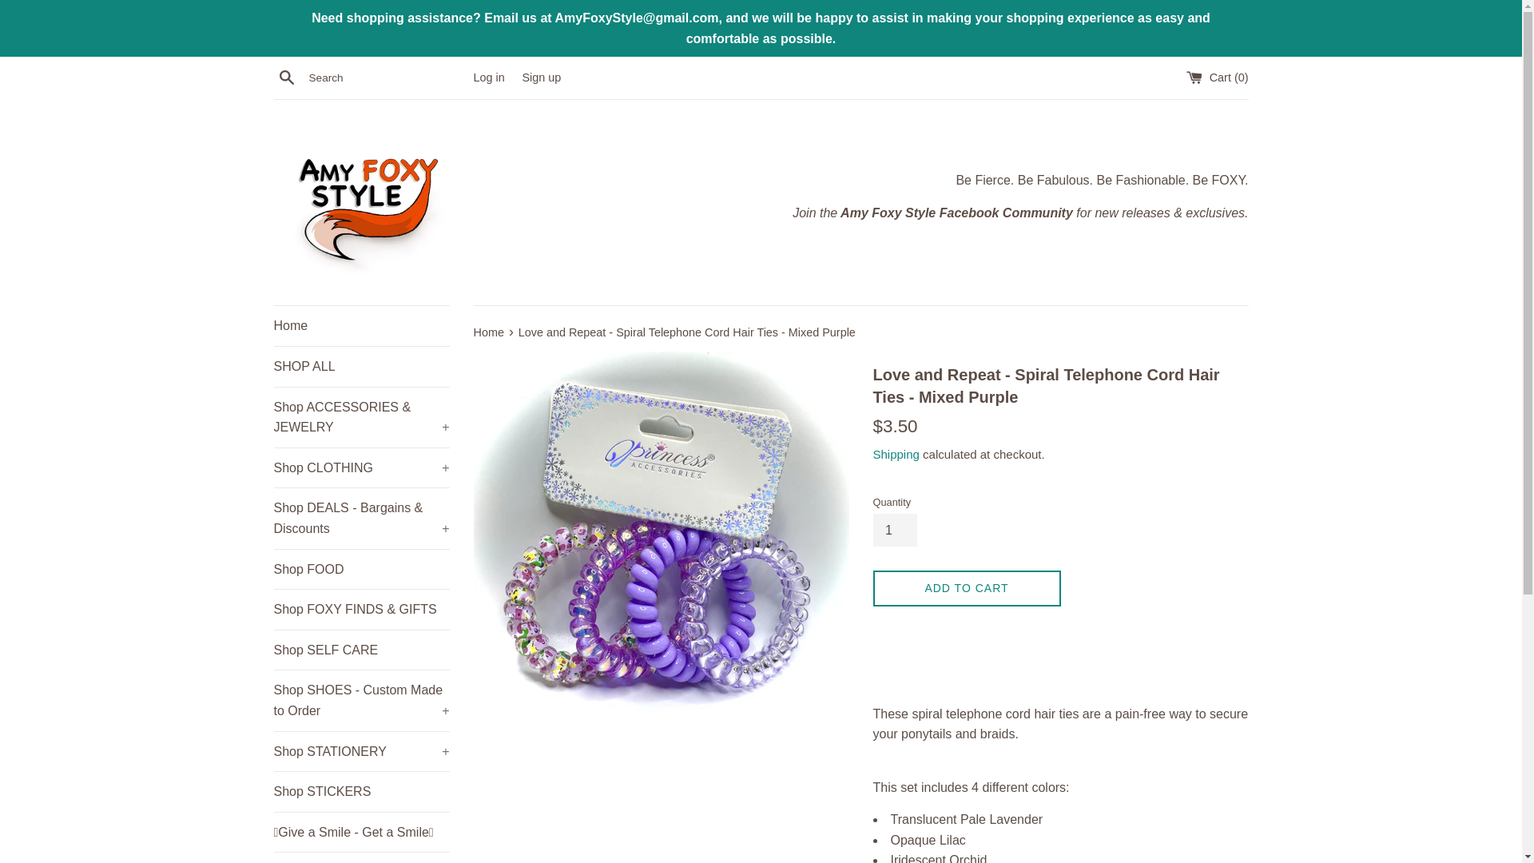  I want to click on Back to the frontpage, so click(489, 332).